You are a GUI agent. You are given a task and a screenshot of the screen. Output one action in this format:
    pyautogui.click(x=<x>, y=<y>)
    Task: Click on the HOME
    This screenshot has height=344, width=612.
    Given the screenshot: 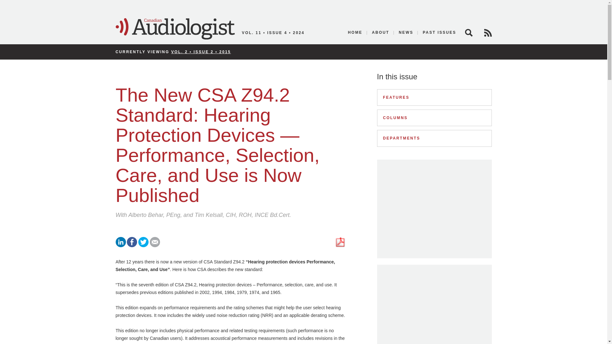 What is the action you would take?
    pyautogui.click(x=355, y=32)
    